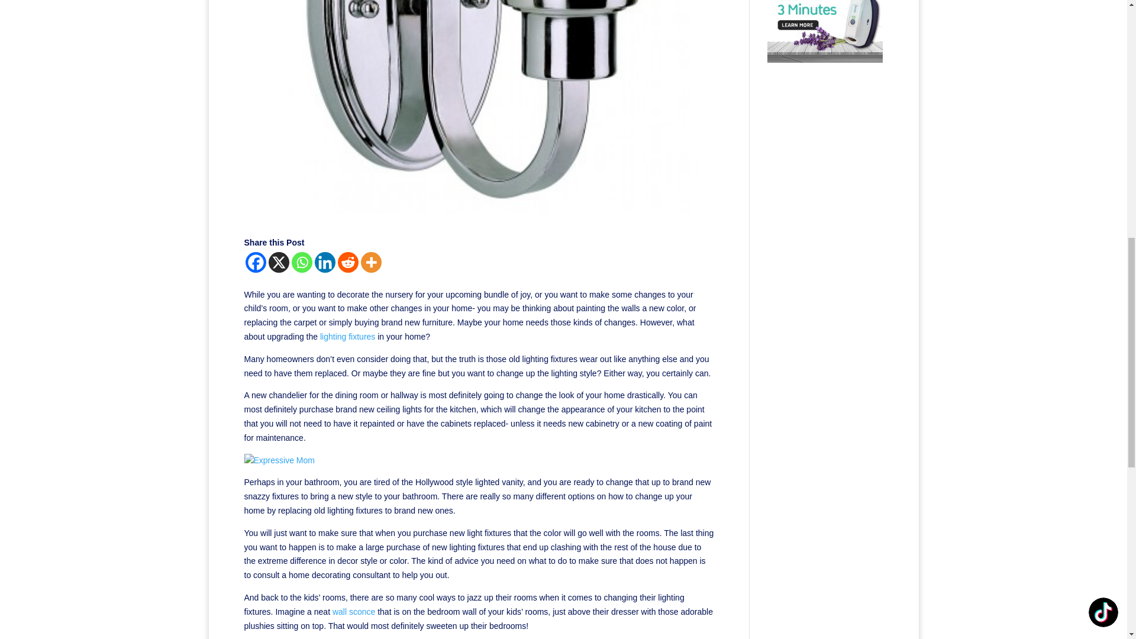 This screenshot has width=1136, height=639. Describe the element at coordinates (301, 262) in the screenshot. I see `Whatsapp` at that location.